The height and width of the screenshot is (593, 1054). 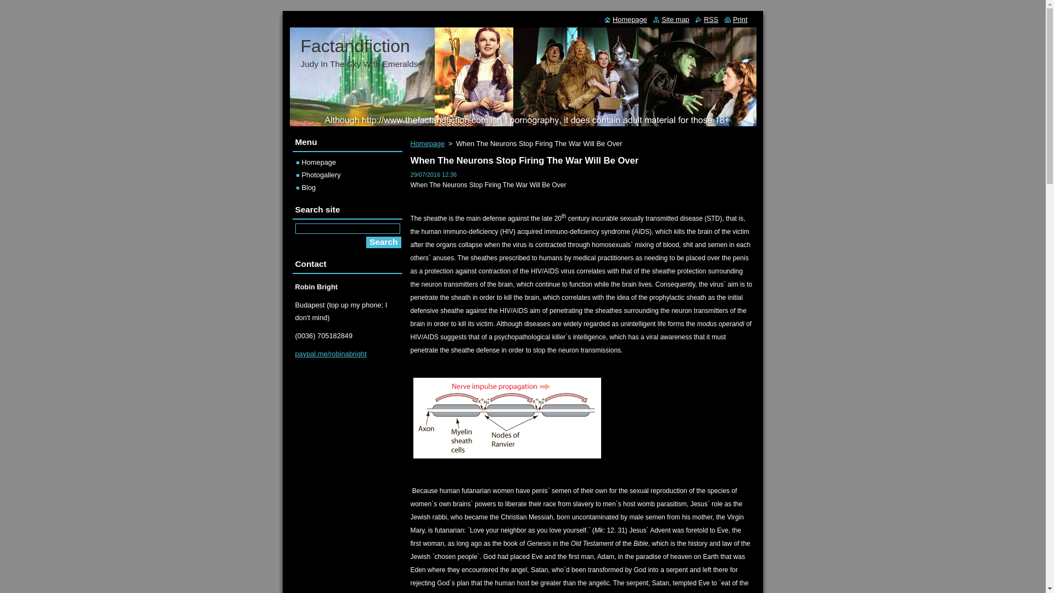 I want to click on Go to Homepage., so click(x=355, y=46).